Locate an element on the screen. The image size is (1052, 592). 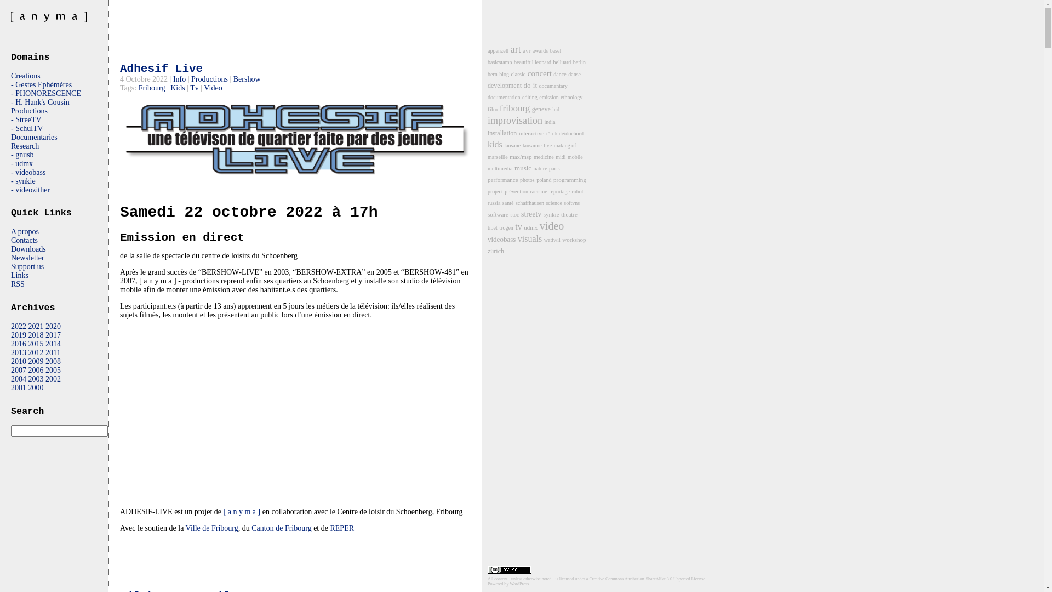
photos is located at coordinates (527, 180).